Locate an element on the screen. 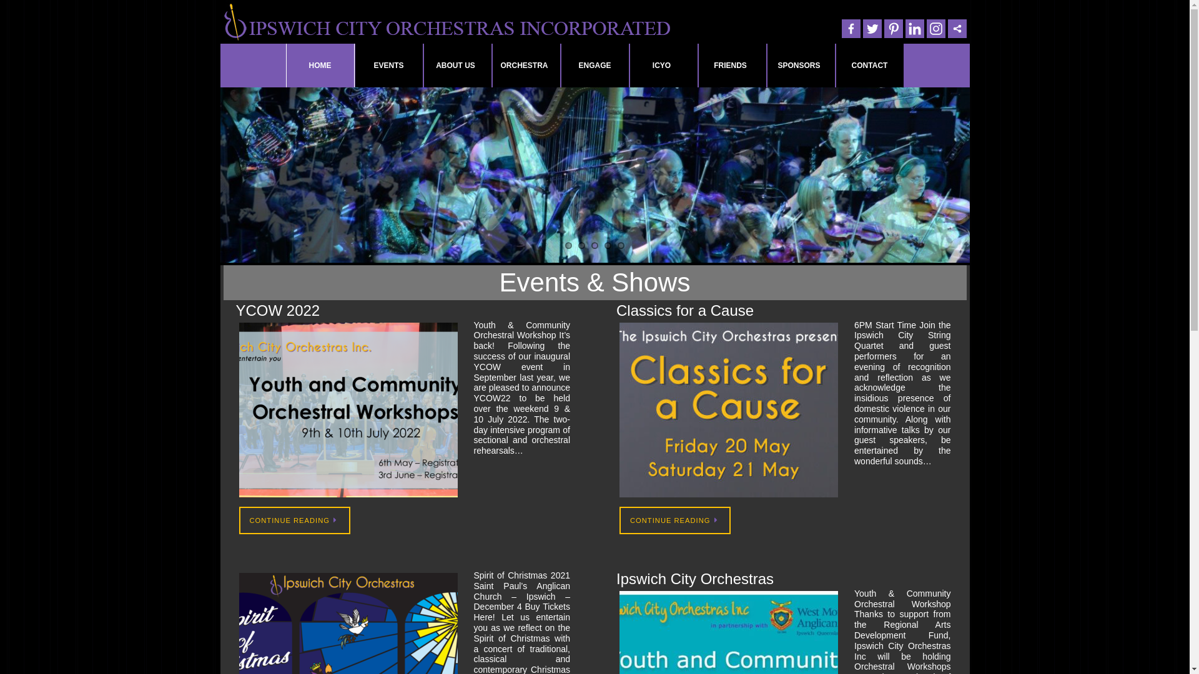 This screenshot has width=1199, height=674. YCOW 2022 is located at coordinates (279, 311).